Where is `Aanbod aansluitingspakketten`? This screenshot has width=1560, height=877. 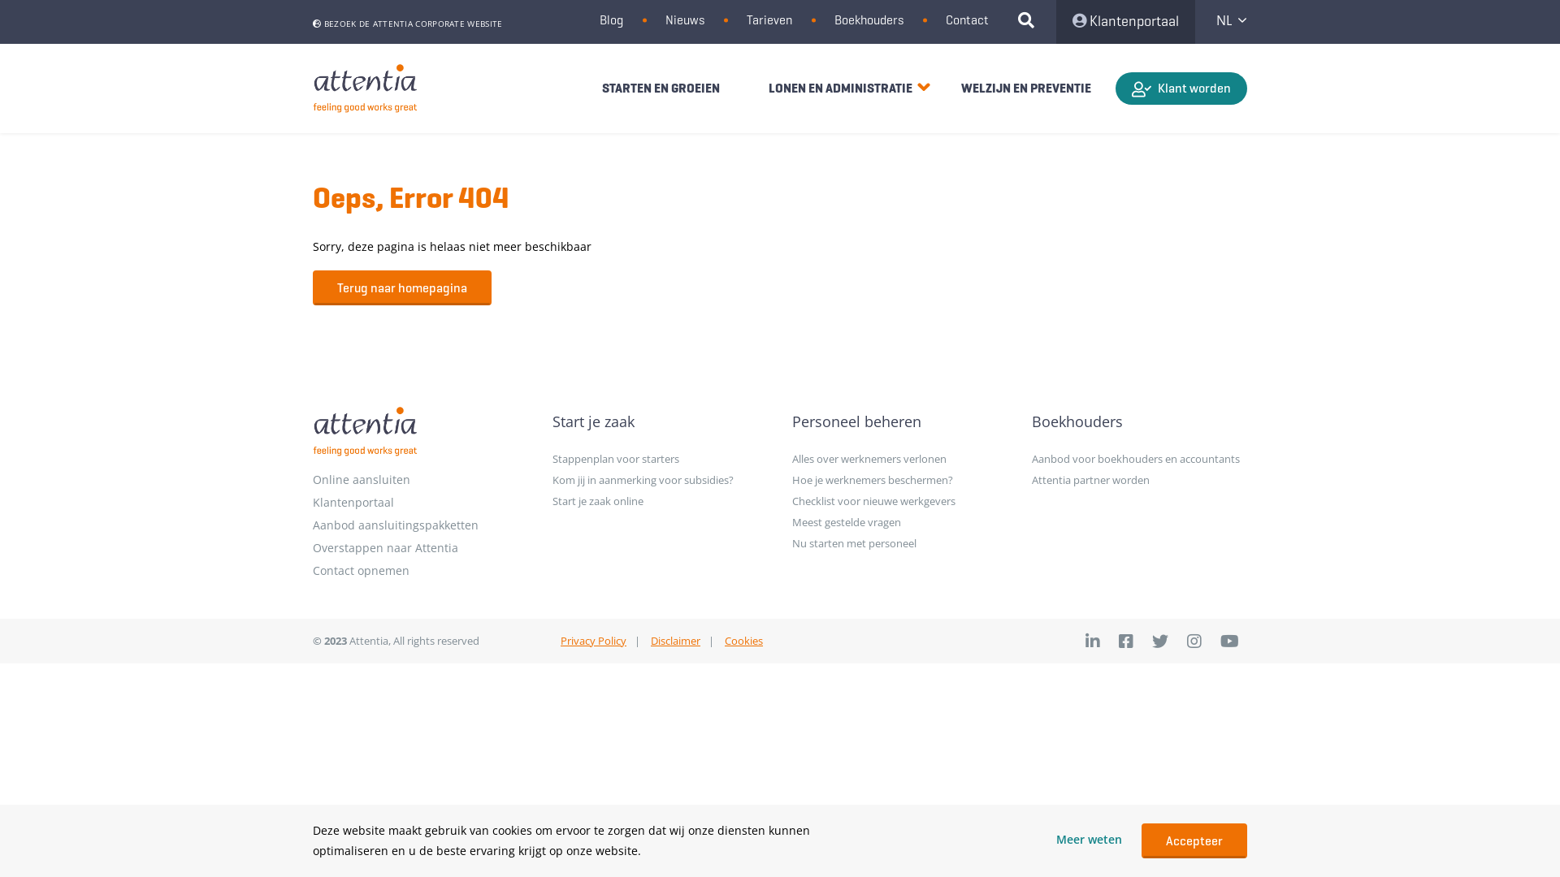 Aanbod aansluitingspakketten is located at coordinates (421, 525).